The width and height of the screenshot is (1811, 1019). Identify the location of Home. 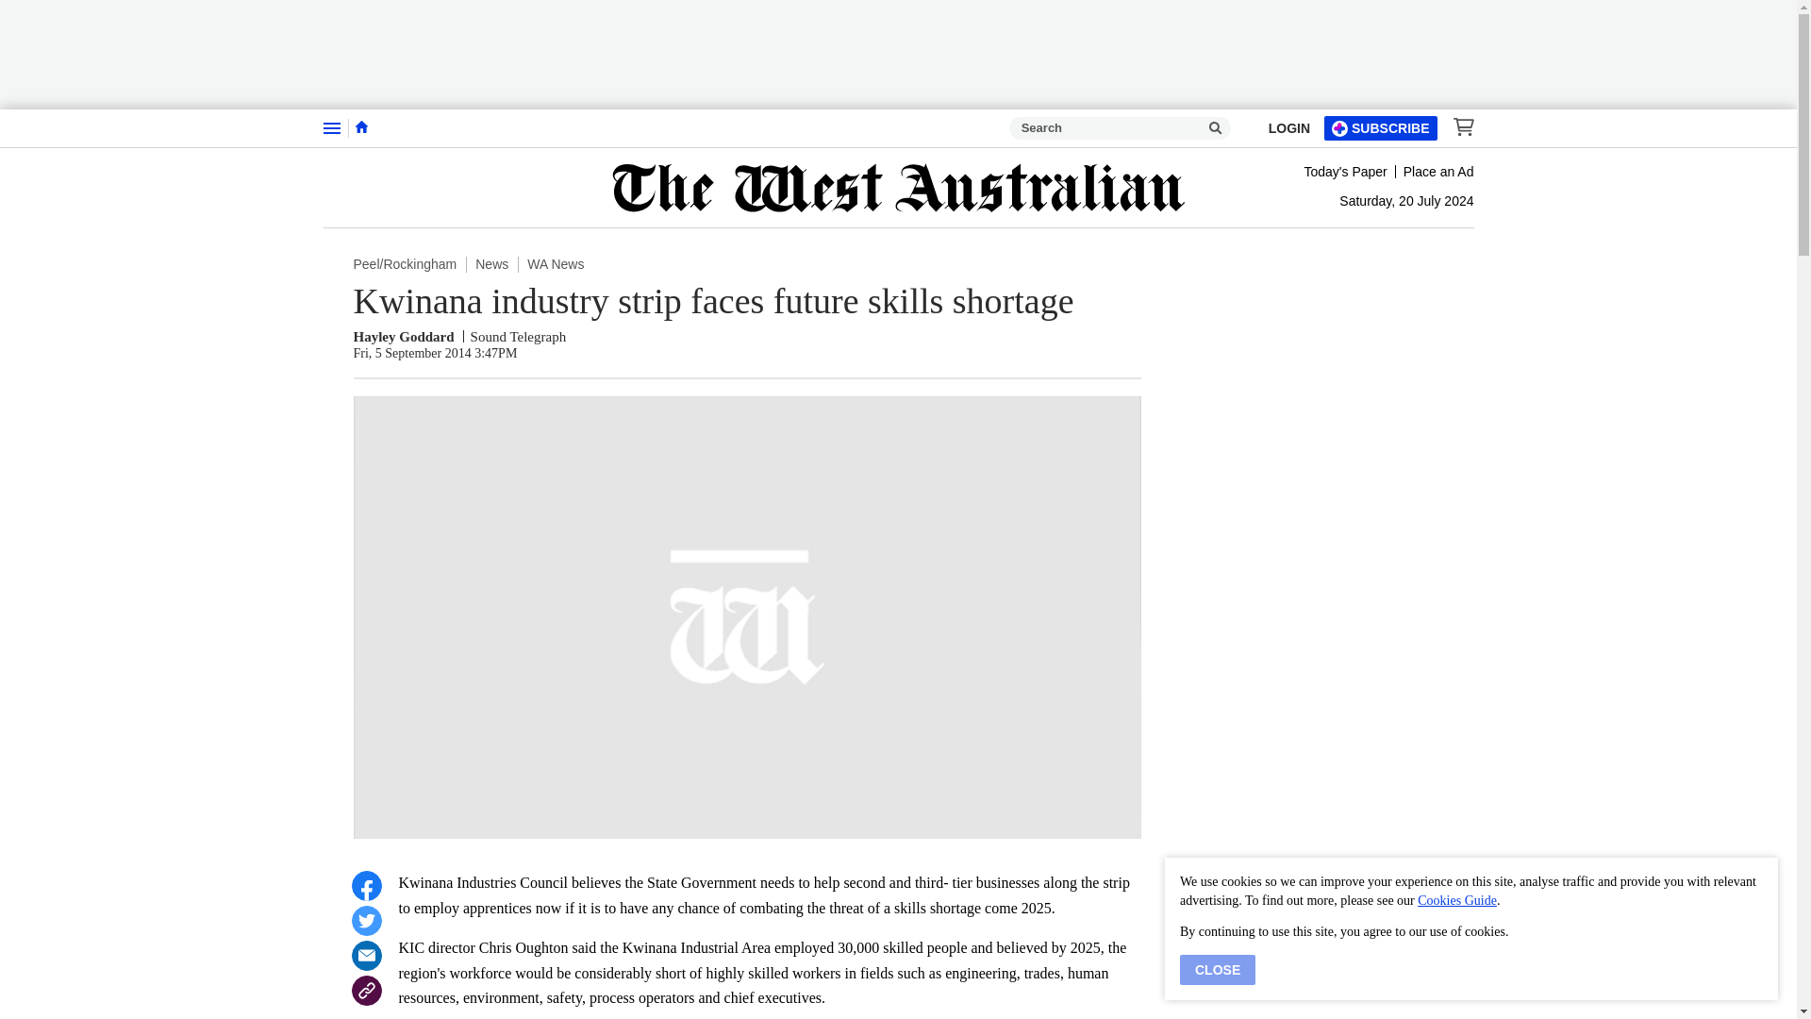
(360, 126).